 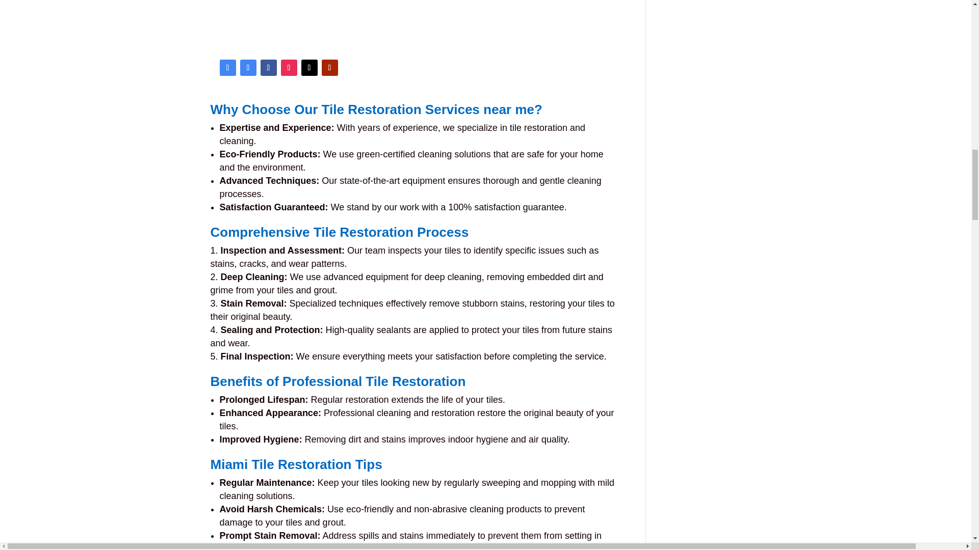 I want to click on Follow on Googlemaps, so click(x=248, y=67).